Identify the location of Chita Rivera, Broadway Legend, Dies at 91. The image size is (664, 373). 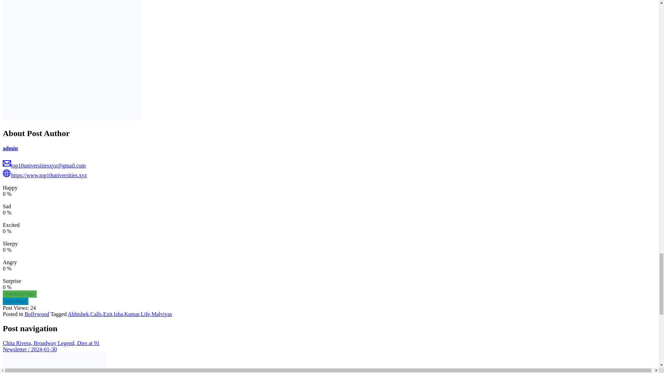
(19, 294).